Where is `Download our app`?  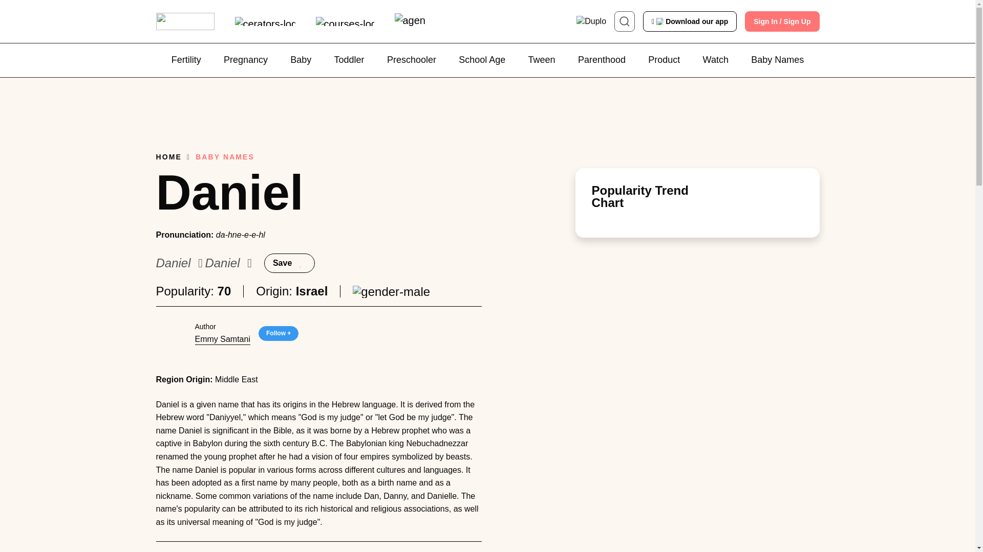 Download our app is located at coordinates (691, 21).